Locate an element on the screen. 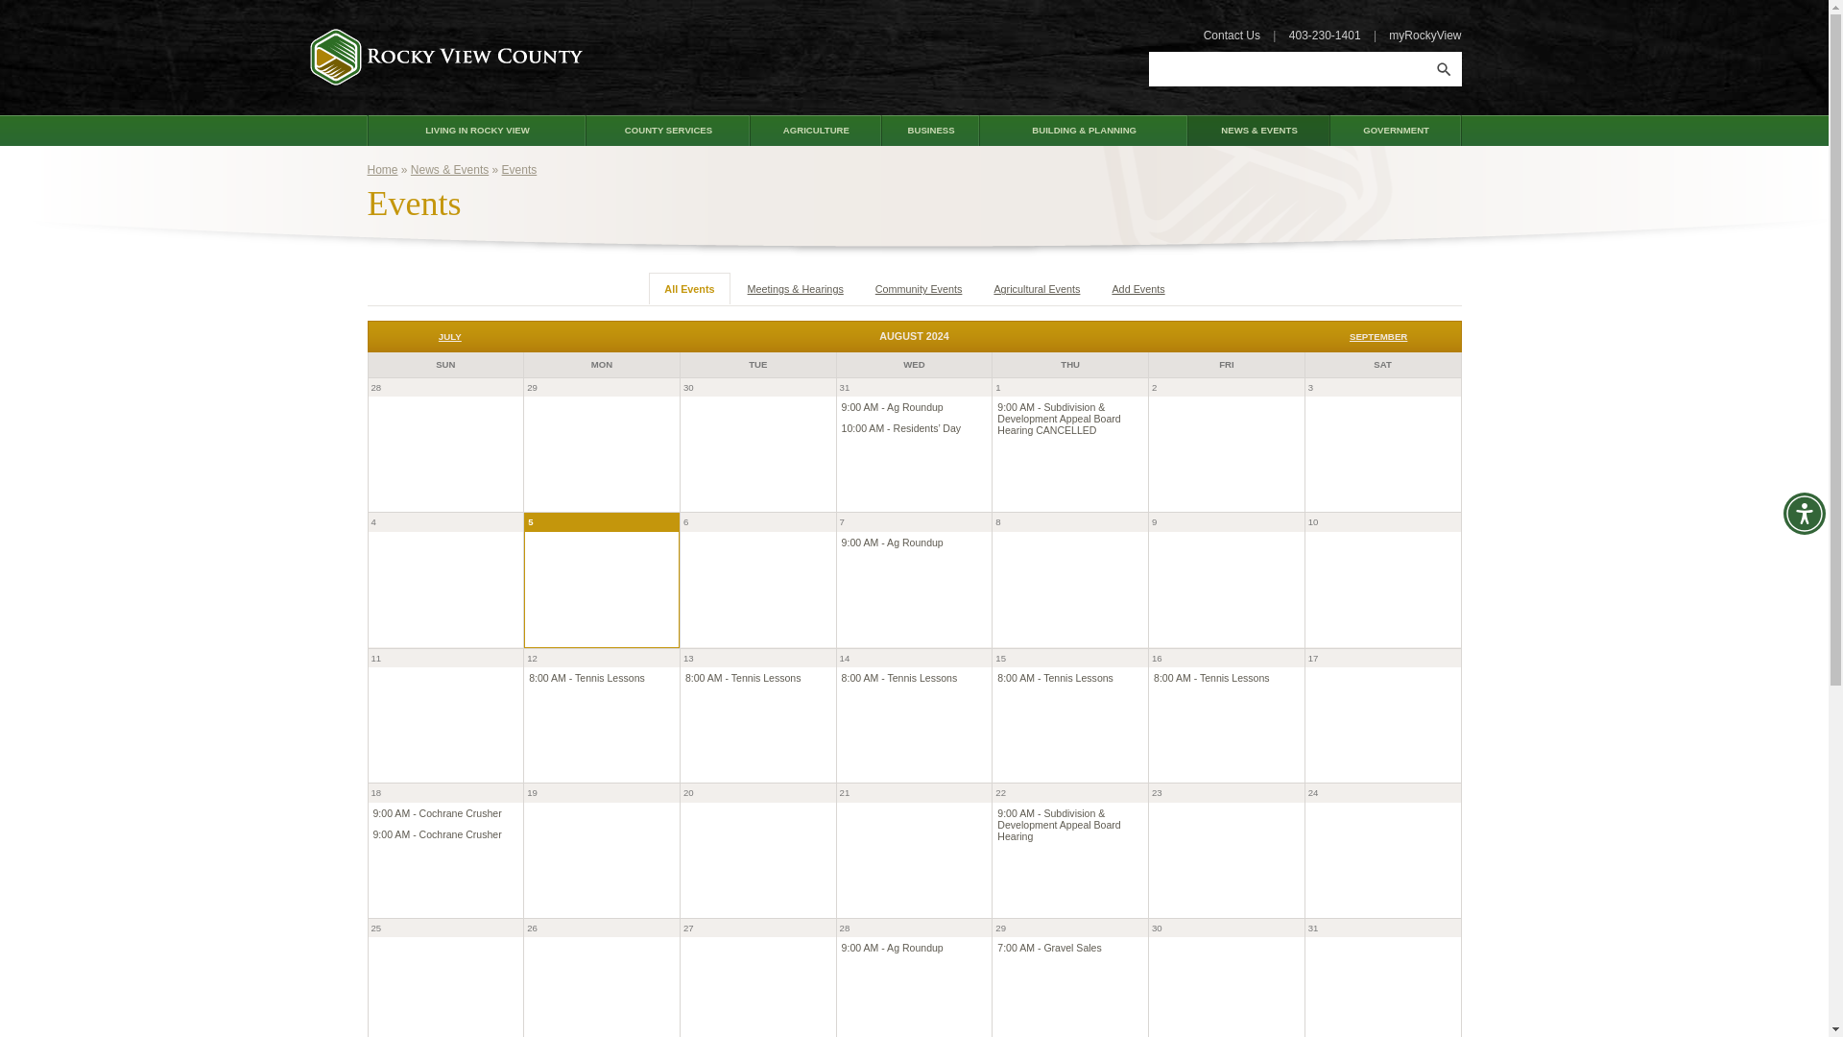 This screenshot has width=1843, height=1037. 8:00 AM - Tennis Lessons is located at coordinates (900, 677).